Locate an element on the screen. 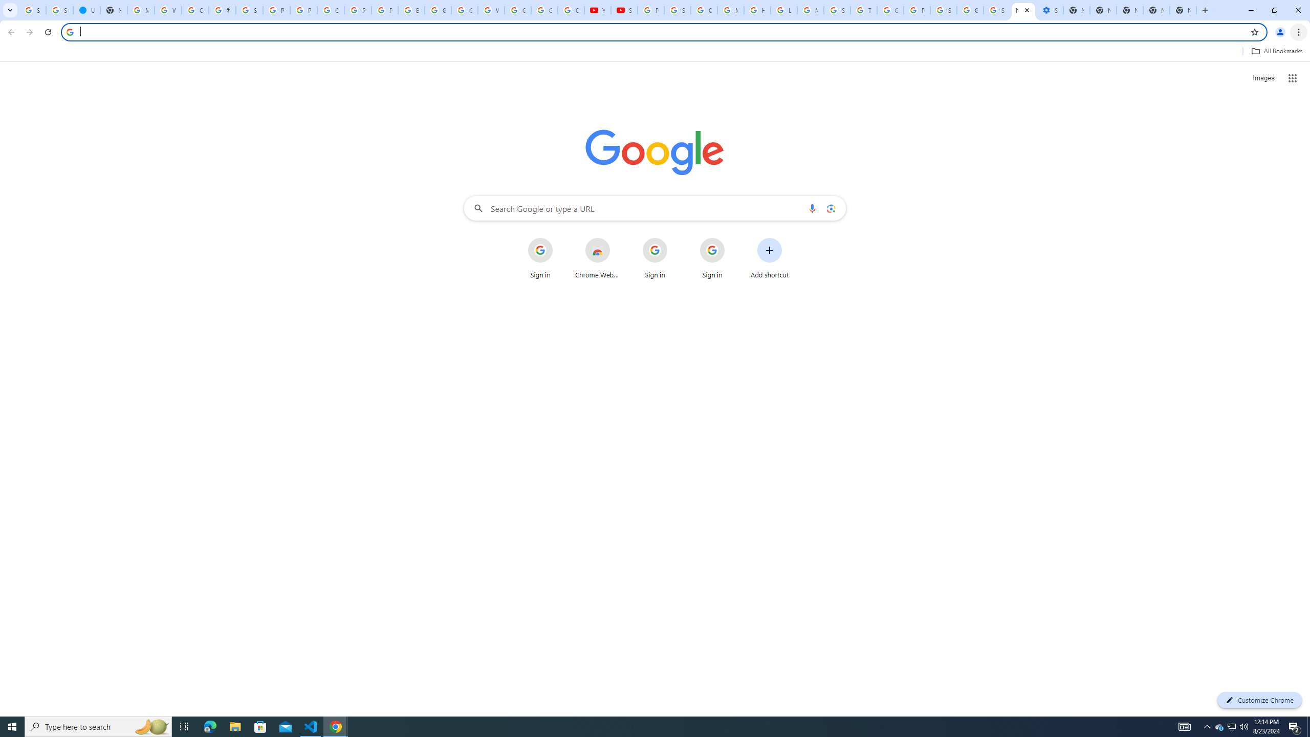 The image size is (1310, 737). Trusted Information and Content - Google Safety Center is located at coordinates (864, 10).